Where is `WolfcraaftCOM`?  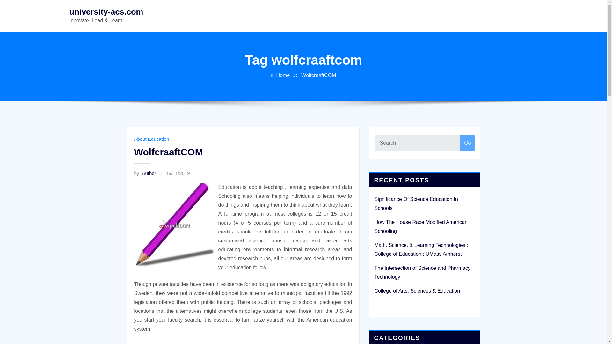 WolfcraaftCOM is located at coordinates (168, 152).